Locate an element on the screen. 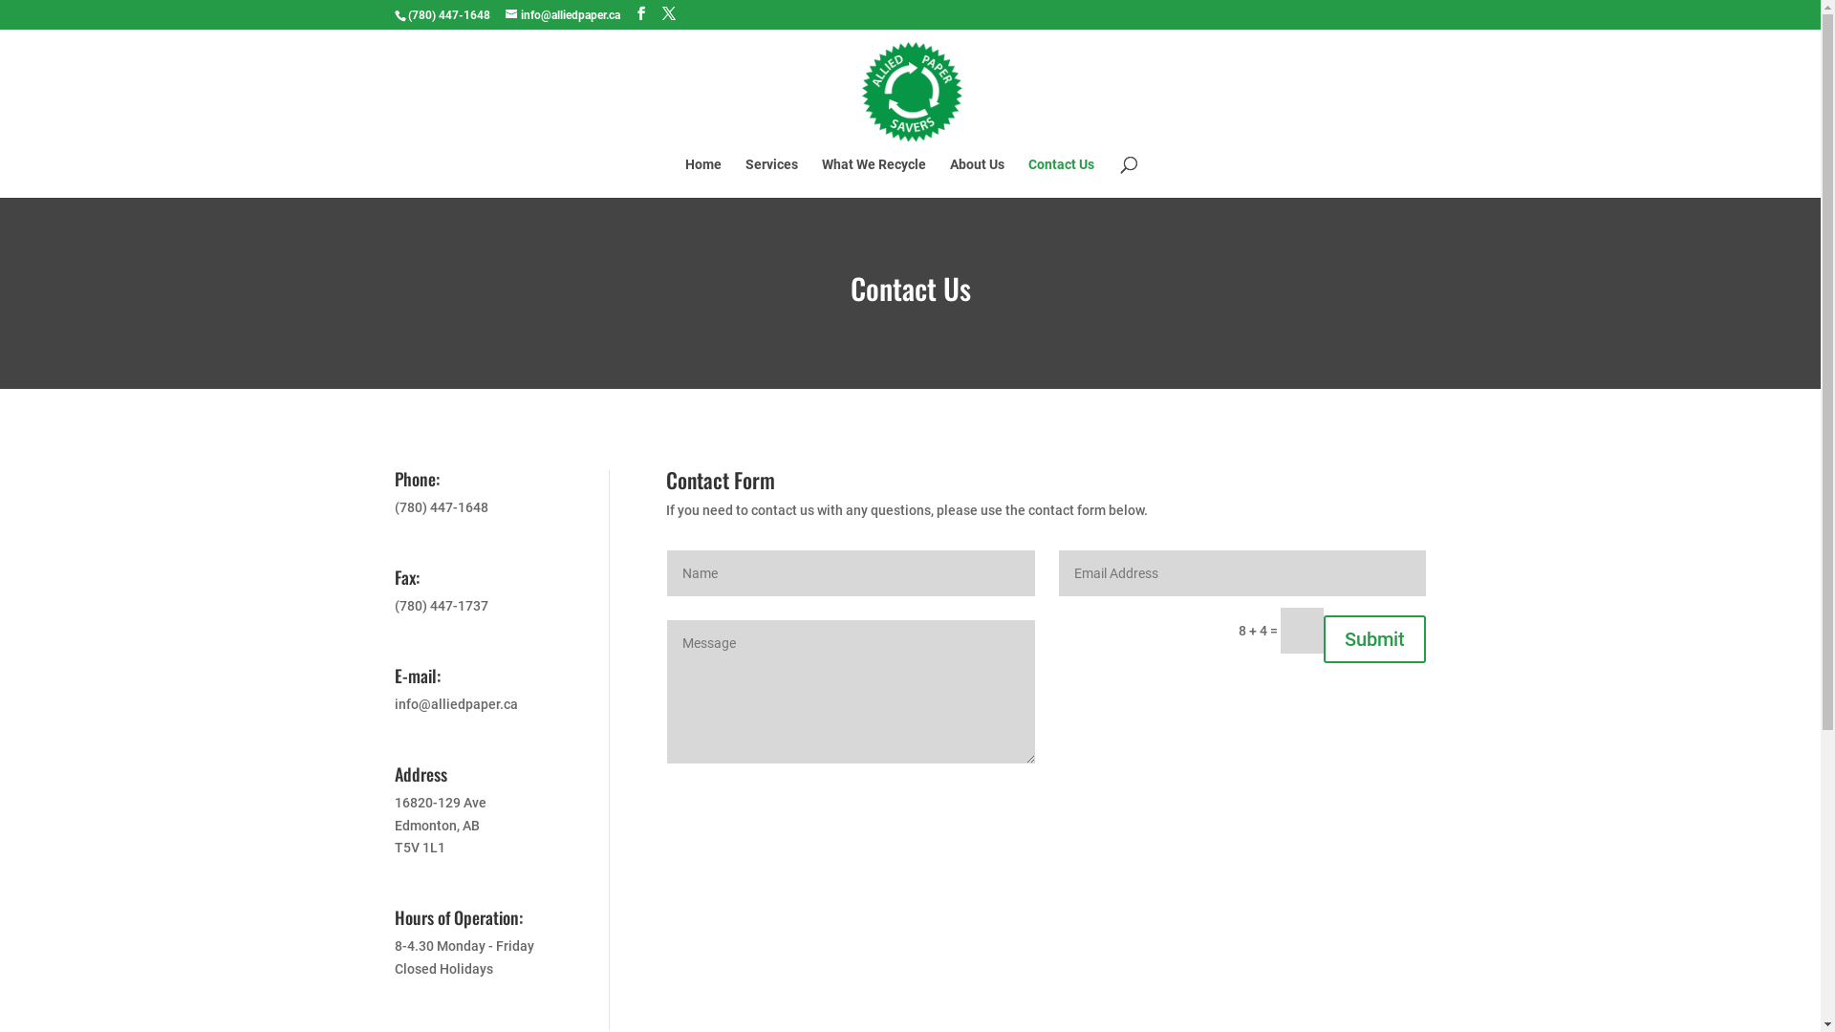  What We Recycle is located at coordinates (874, 178).